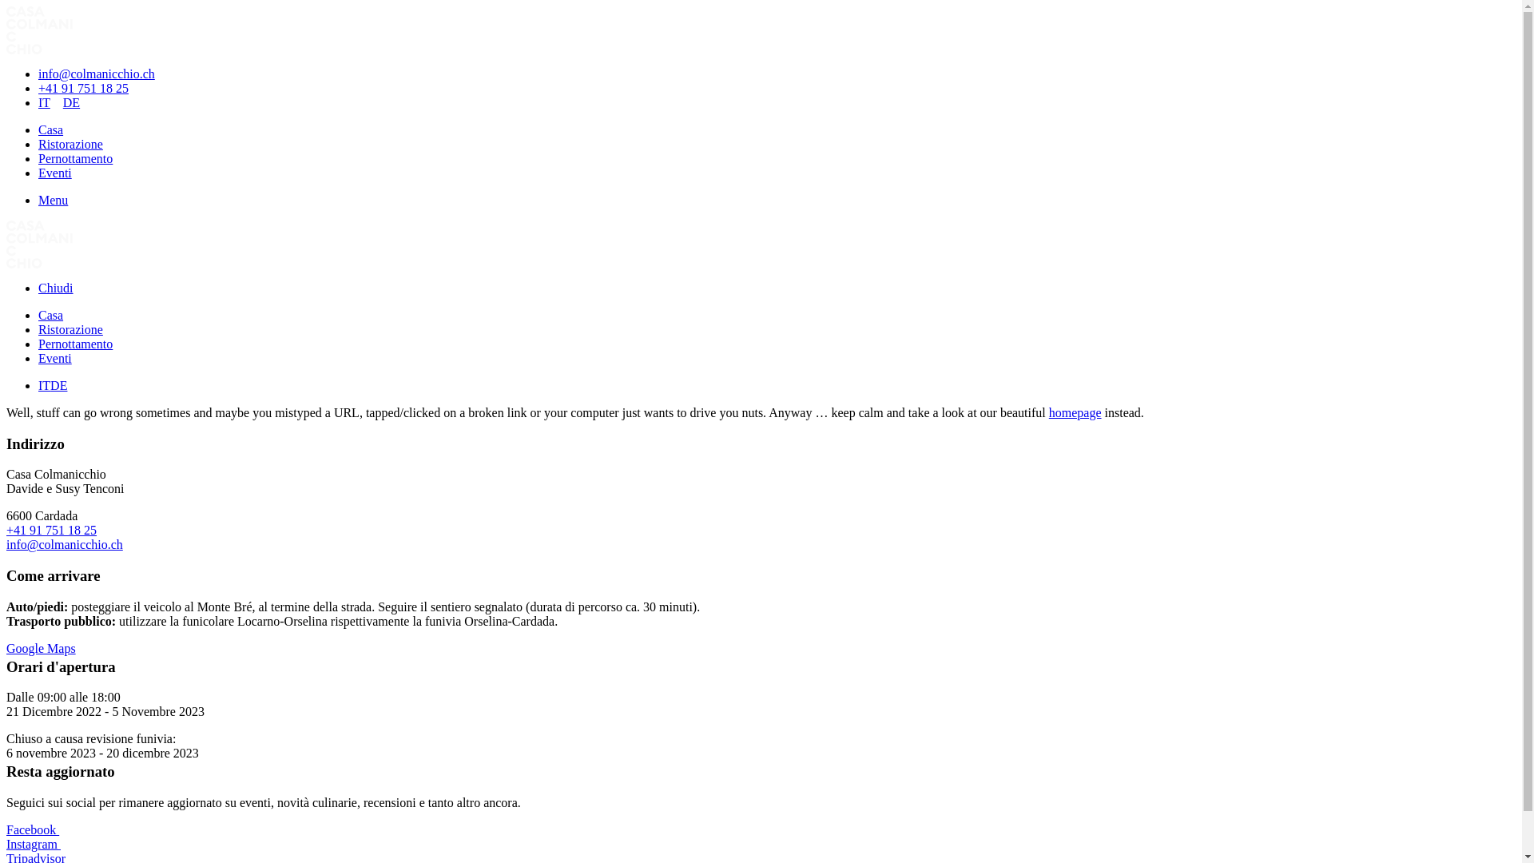  What do you see at coordinates (51, 531) in the screenshot?
I see `+41 91 751 18 25` at bounding box center [51, 531].